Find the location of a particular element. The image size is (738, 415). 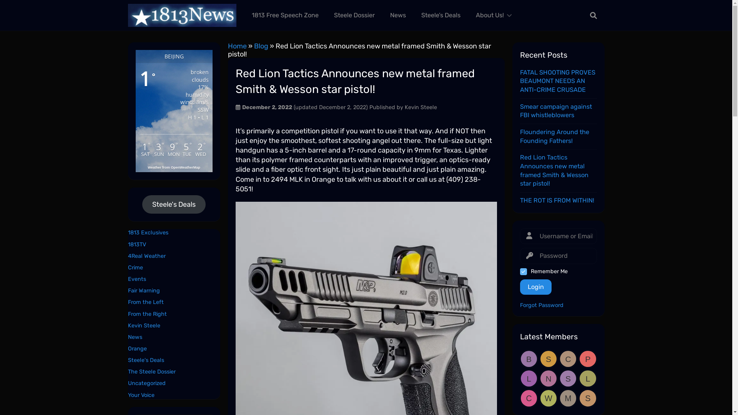

News is located at coordinates (398, 15).